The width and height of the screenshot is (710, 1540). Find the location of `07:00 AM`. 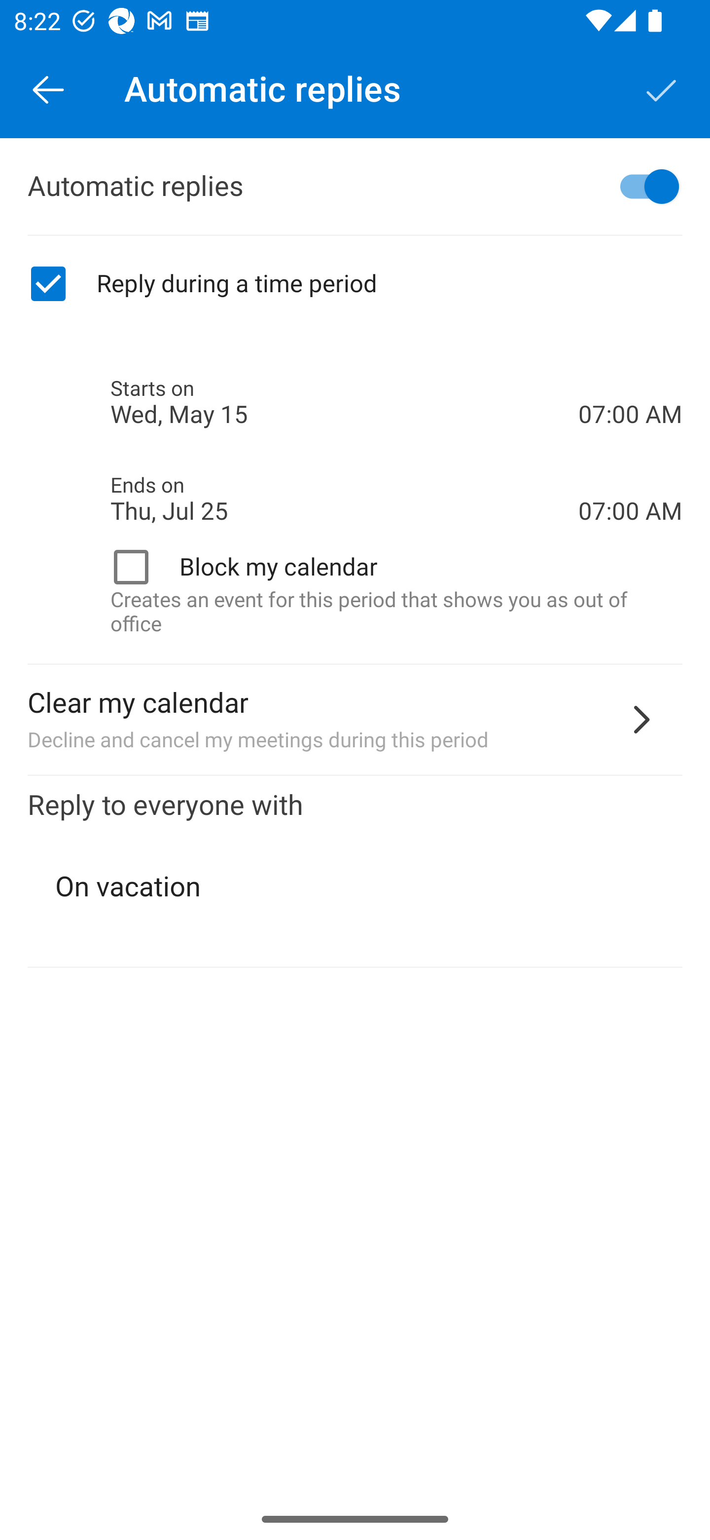

07:00 AM is located at coordinates (630, 477).